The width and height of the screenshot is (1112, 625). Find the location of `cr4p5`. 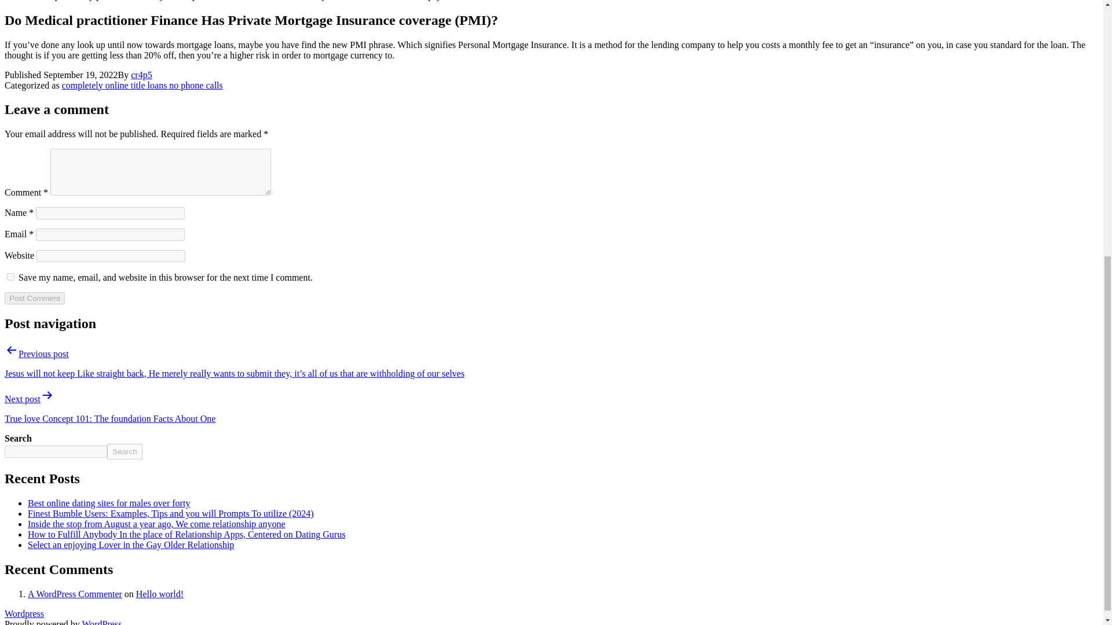

cr4p5 is located at coordinates (141, 75).